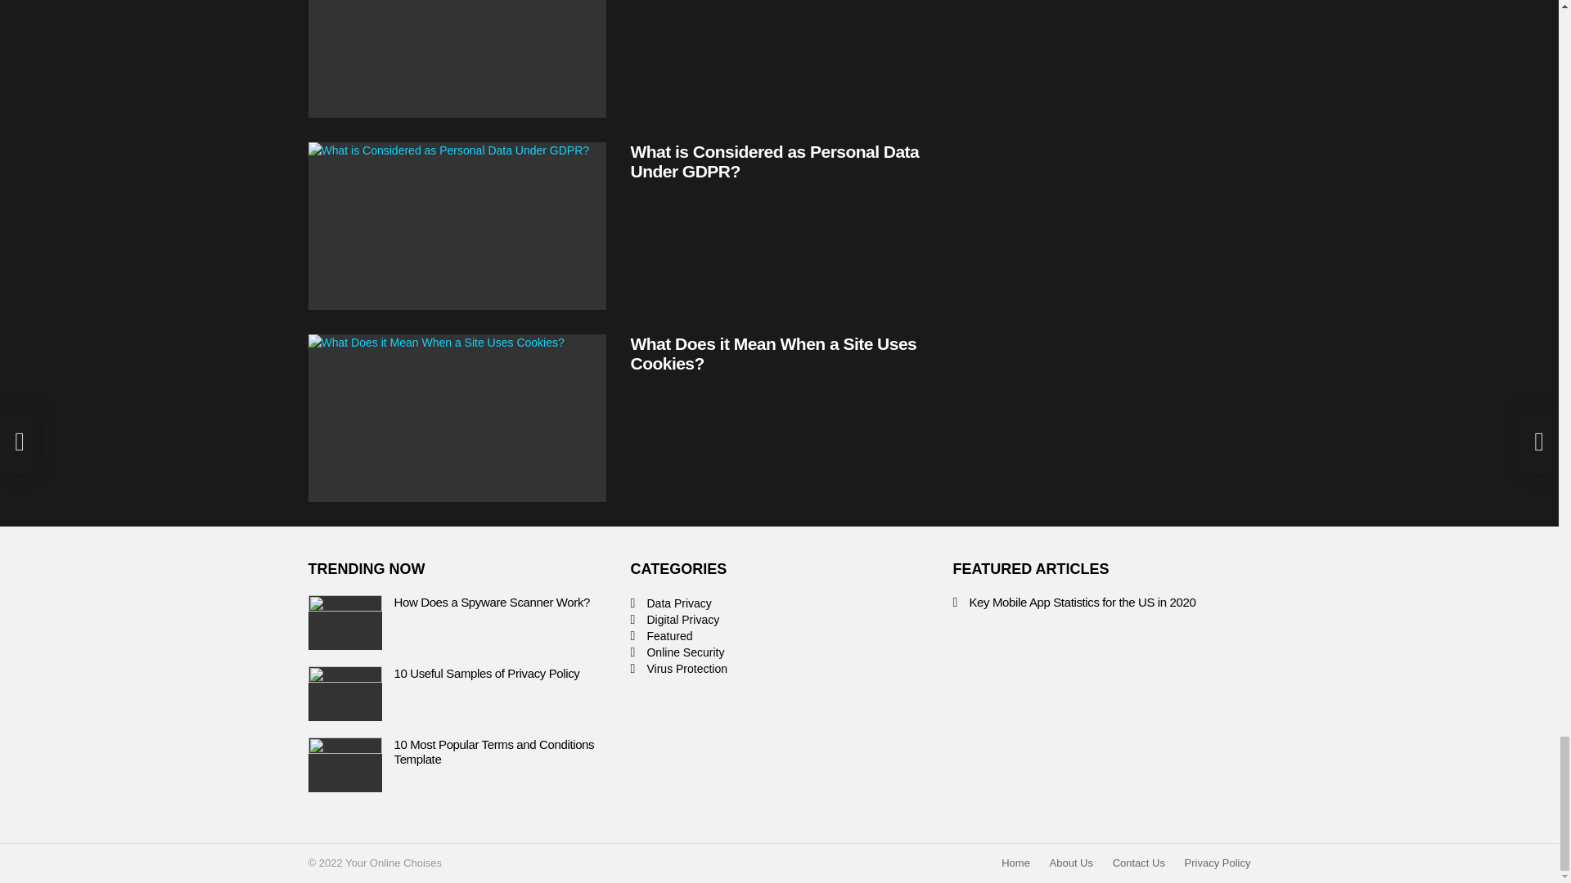 Image resolution: width=1571 pixels, height=883 pixels. Describe the element at coordinates (457, 59) in the screenshot. I see `What Makes a GDPR Compliant Privacy Policy?` at that location.